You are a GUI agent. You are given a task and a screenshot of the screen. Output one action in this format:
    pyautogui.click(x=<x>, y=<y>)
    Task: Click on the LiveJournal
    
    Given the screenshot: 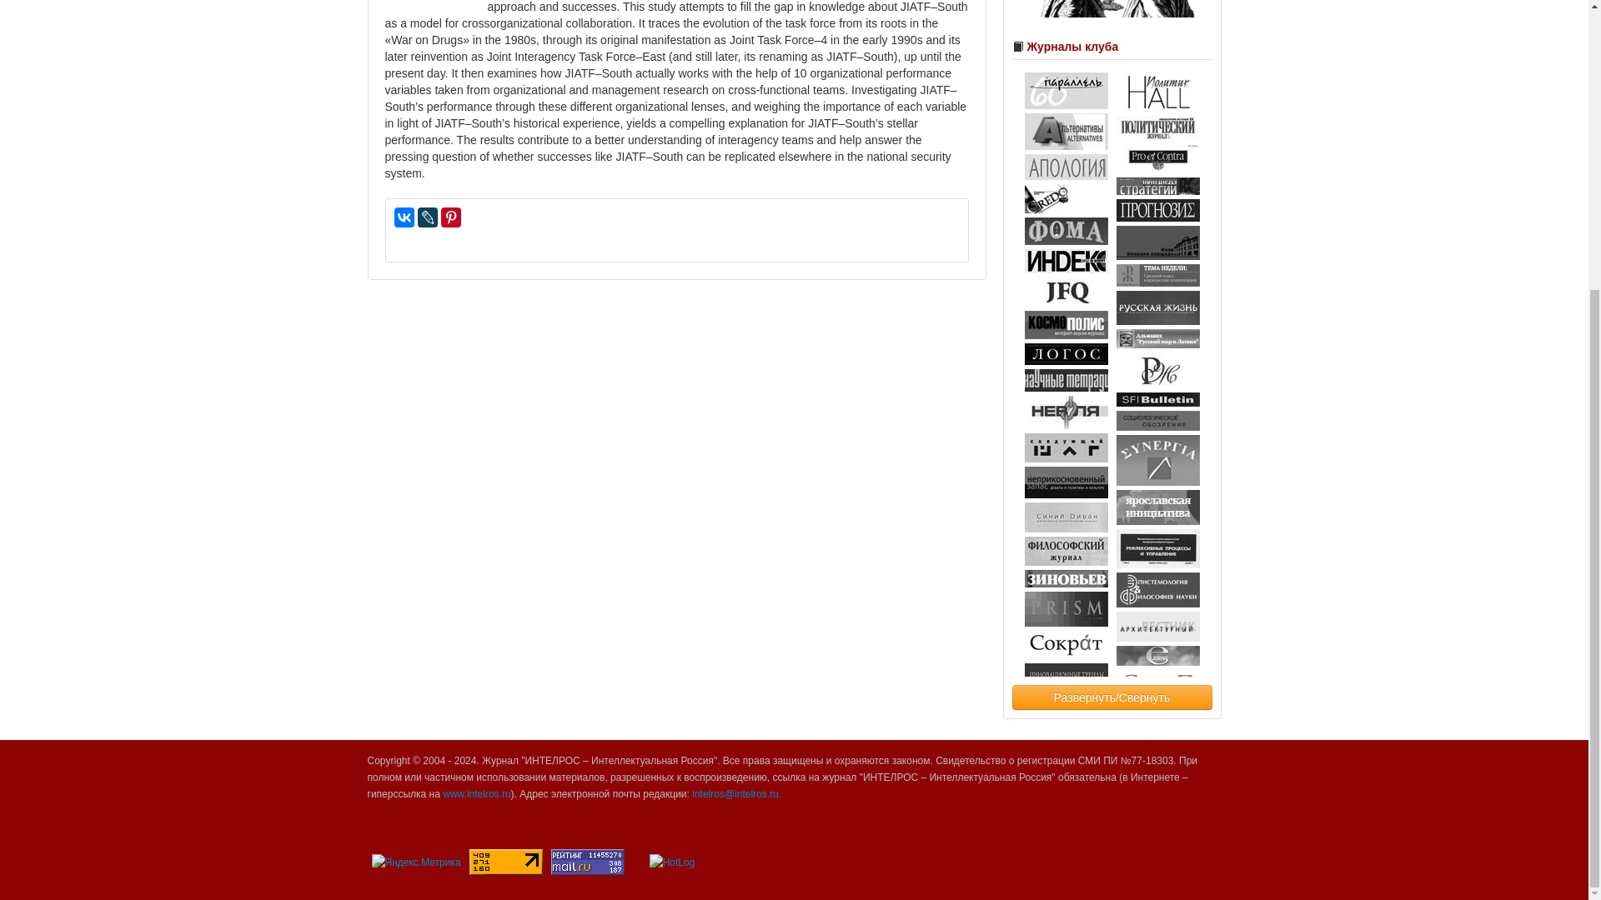 What is the action you would take?
    pyautogui.click(x=427, y=217)
    